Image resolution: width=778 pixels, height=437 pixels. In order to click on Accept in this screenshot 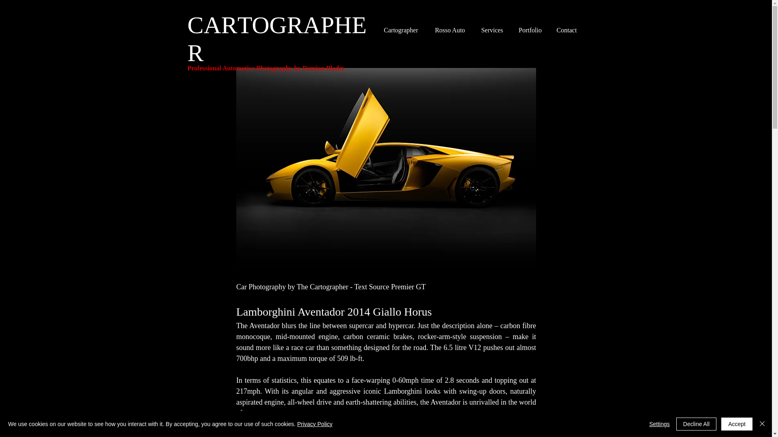, I will do `click(737, 424)`.